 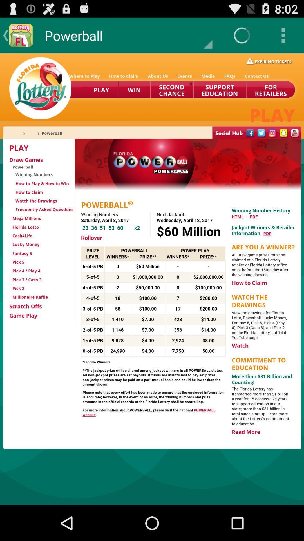 What do you see at coordinates (152, 279) in the screenshot?
I see `select image` at bounding box center [152, 279].